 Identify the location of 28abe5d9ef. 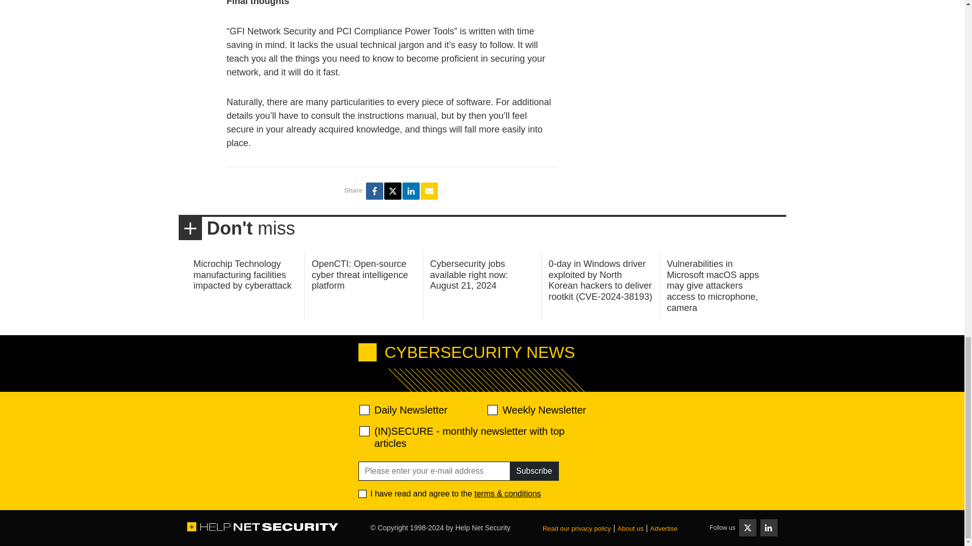
(364, 431).